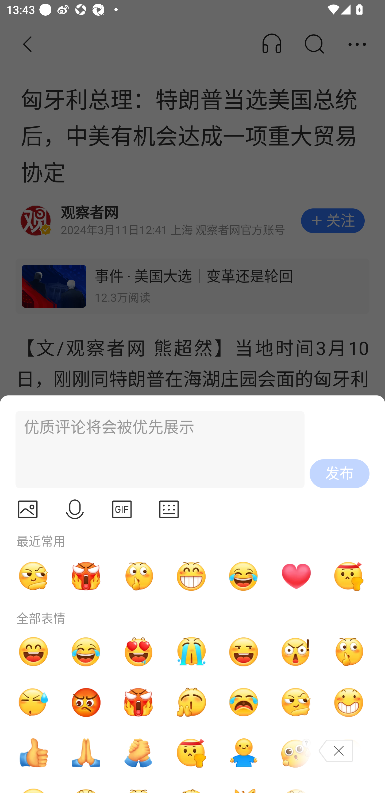  What do you see at coordinates (86, 576) in the screenshot?
I see `愤怒` at bounding box center [86, 576].